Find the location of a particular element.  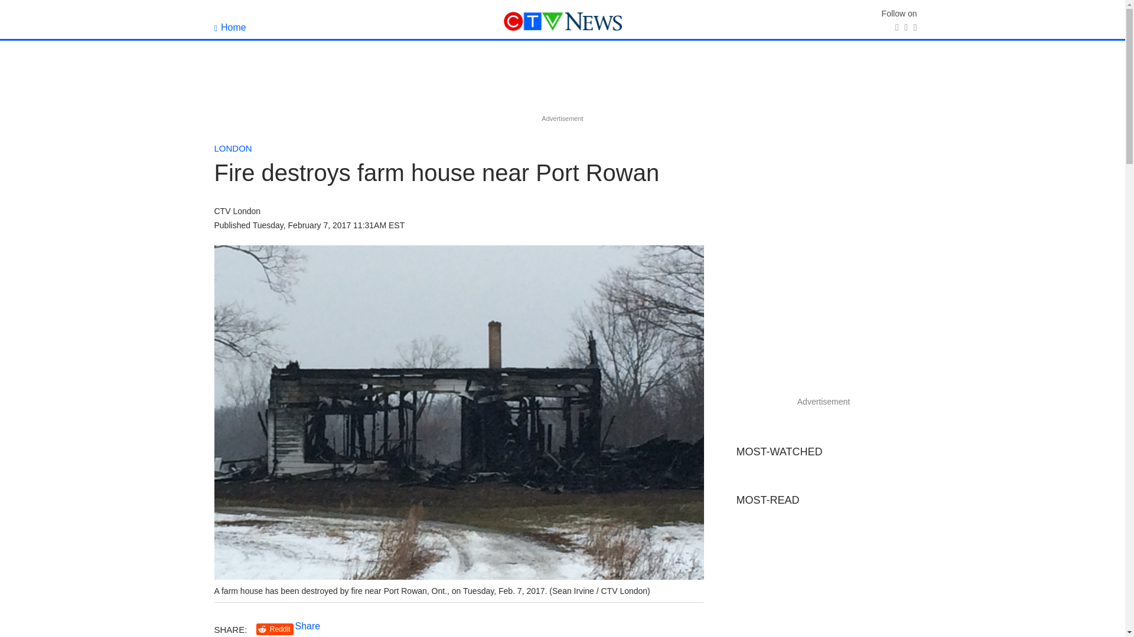

Reddit is located at coordinates (275, 629).